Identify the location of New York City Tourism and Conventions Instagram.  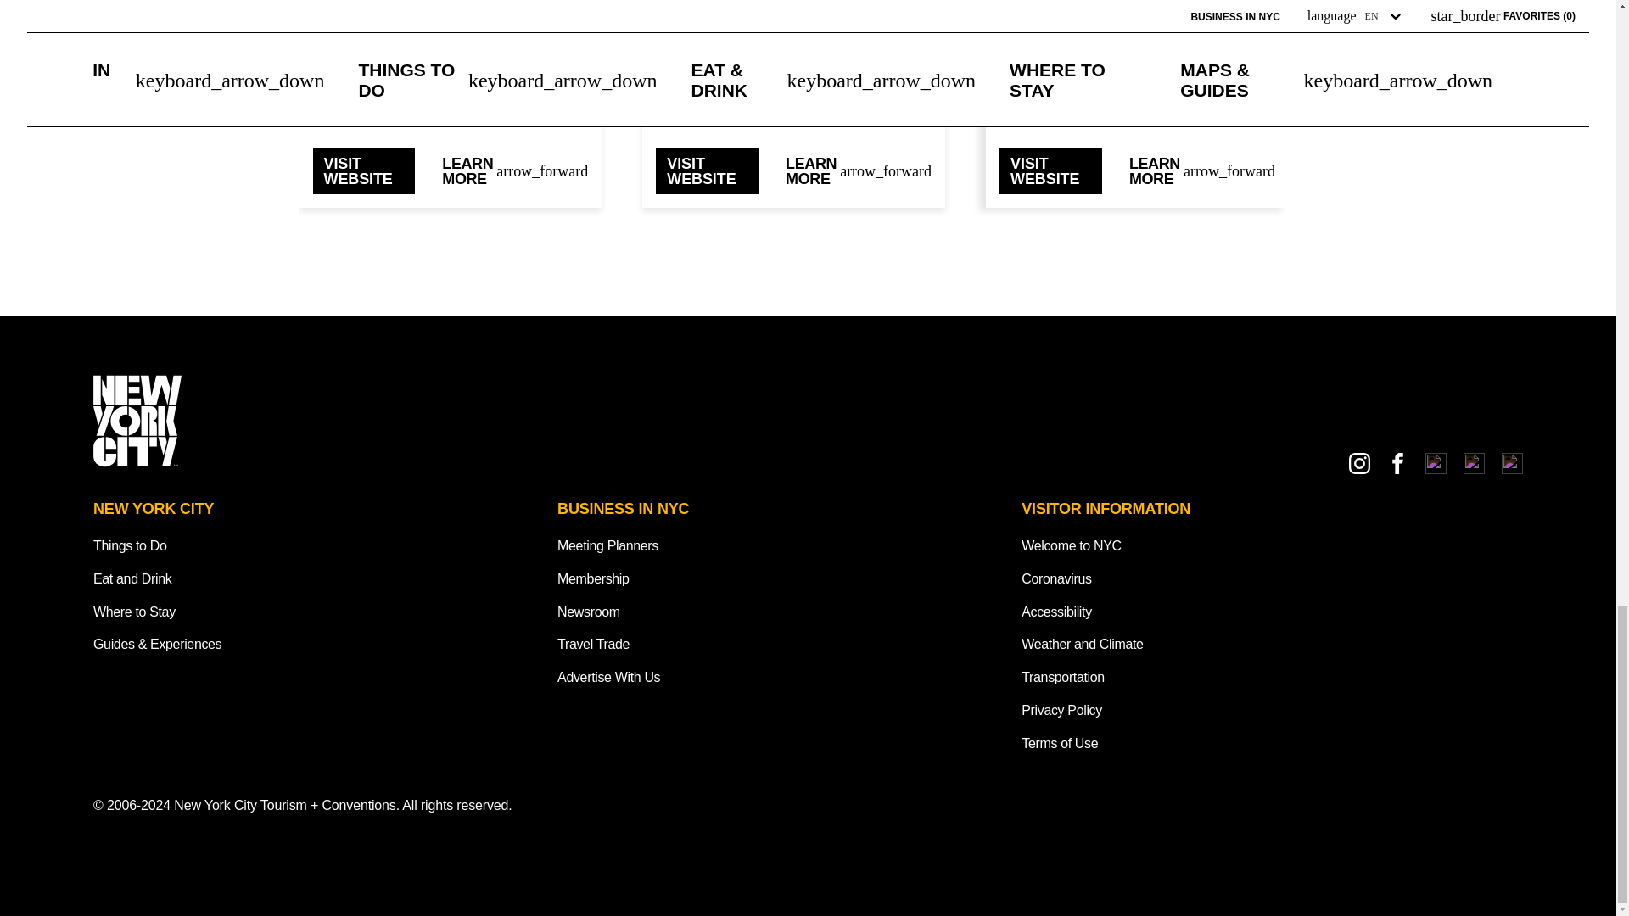
(1359, 463).